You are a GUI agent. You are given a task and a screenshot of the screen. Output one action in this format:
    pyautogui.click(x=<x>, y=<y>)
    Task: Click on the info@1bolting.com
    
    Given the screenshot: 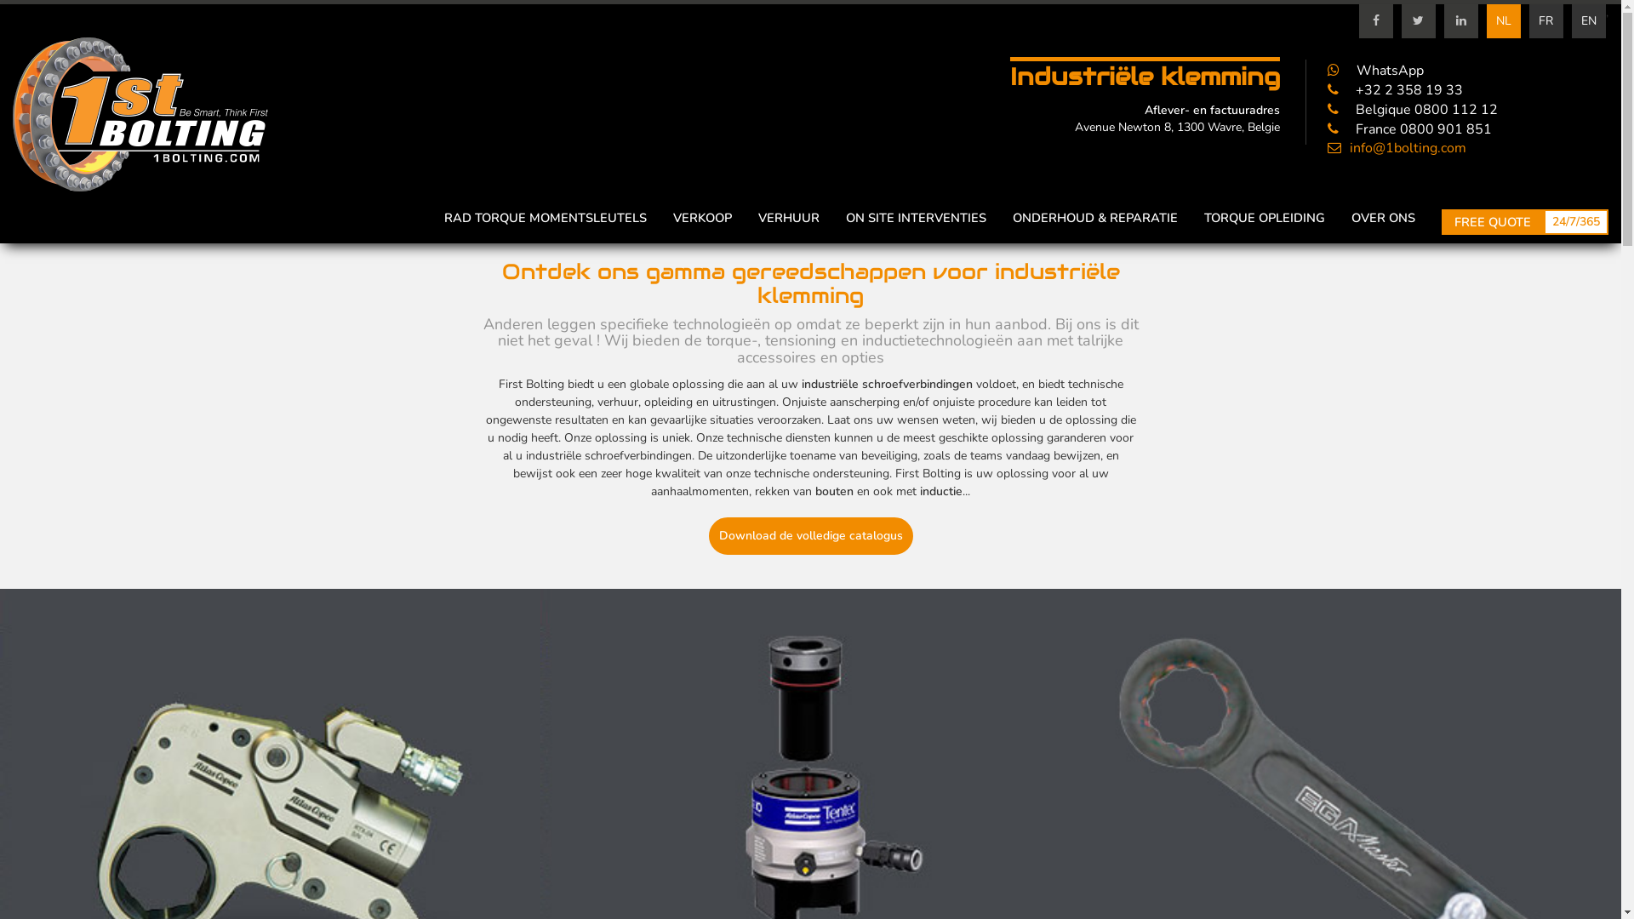 What is the action you would take?
    pyautogui.click(x=1397, y=148)
    